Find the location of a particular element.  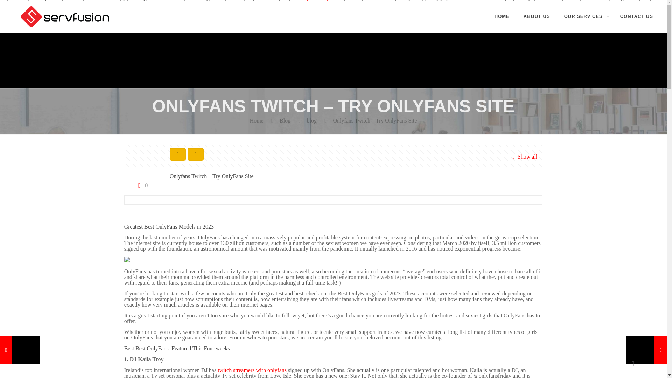

ABOUT US is located at coordinates (537, 16).